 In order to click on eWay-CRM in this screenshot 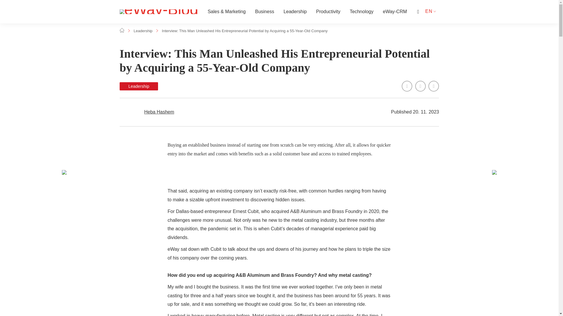, I will do `click(395, 12)`.